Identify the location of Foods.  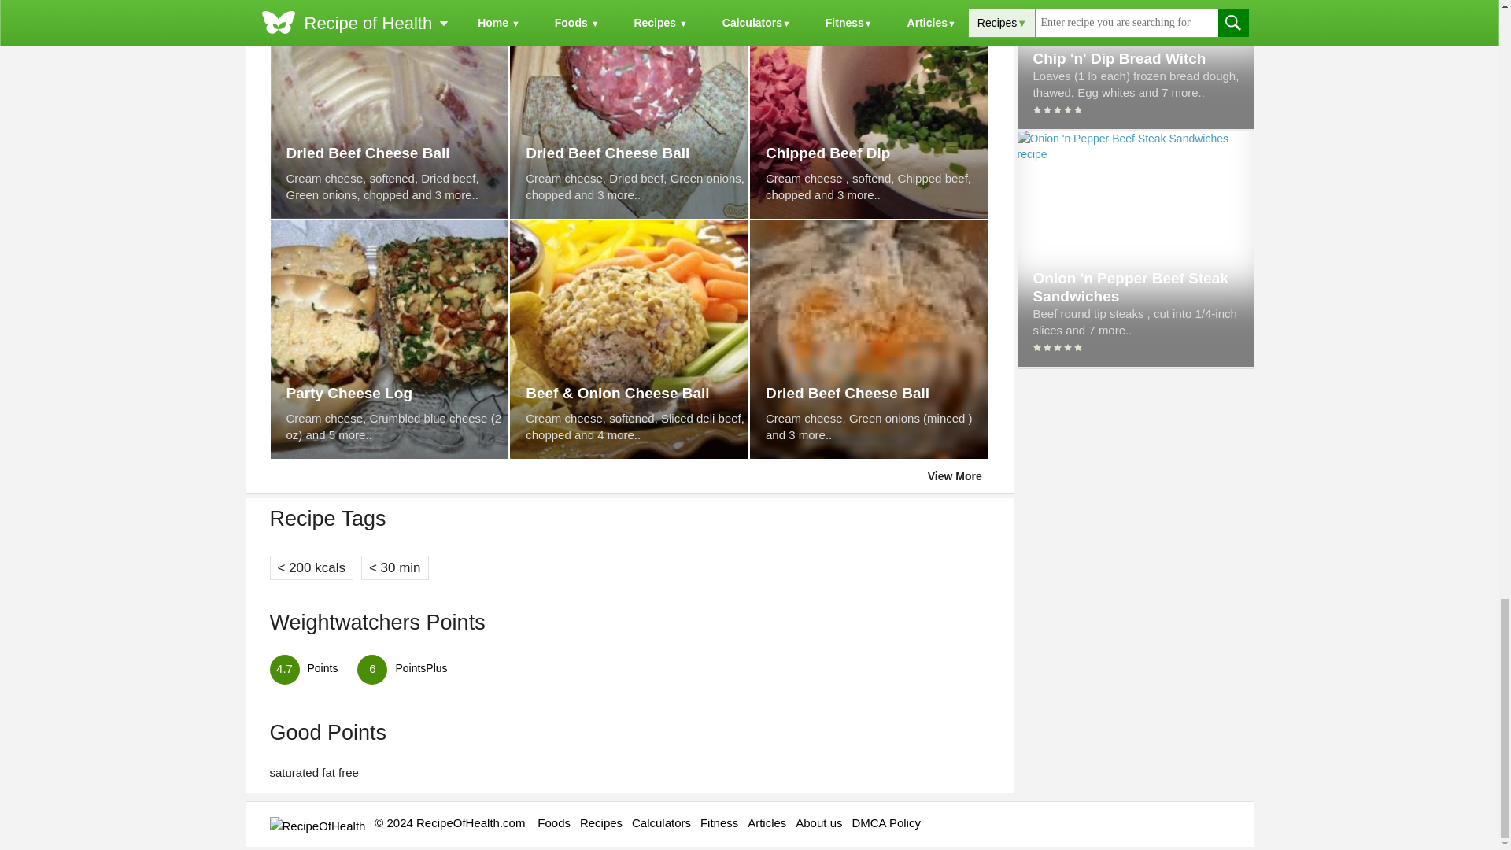
(554, 822).